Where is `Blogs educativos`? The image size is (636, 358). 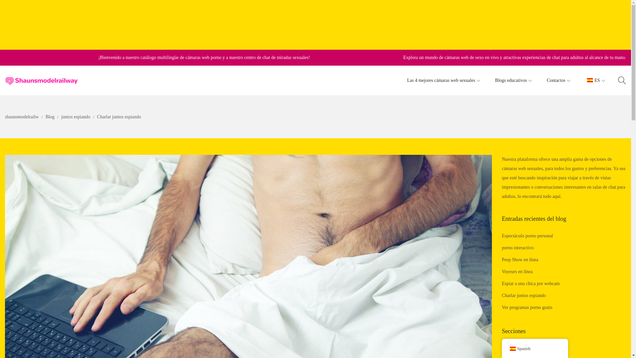 Blogs educativos is located at coordinates (514, 80).